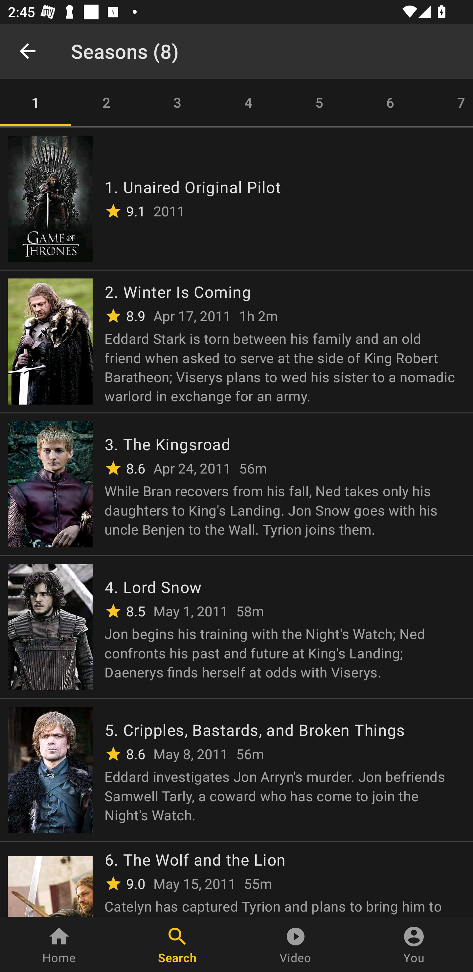 The image size is (473, 972). What do you see at coordinates (106, 102) in the screenshot?
I see `2` at bounding box center [106, 102].